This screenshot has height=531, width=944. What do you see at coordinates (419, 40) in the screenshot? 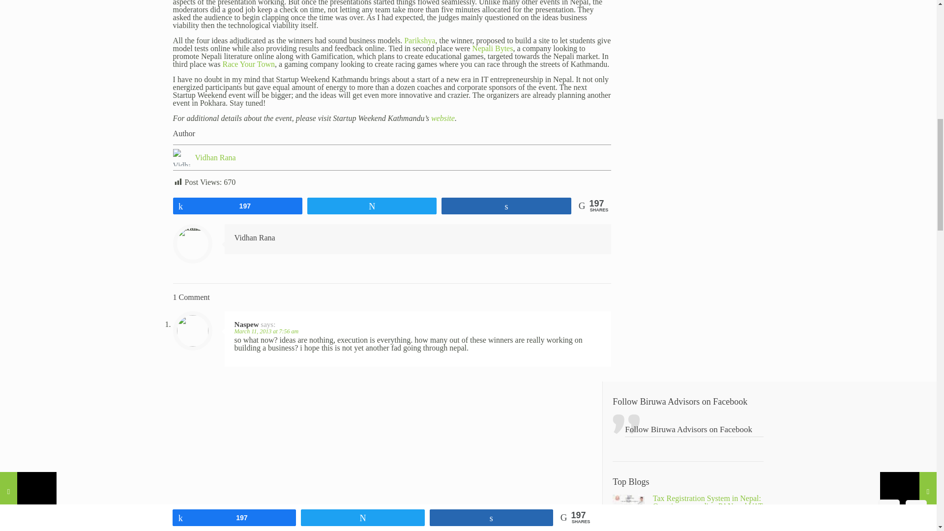
I see `Parikshya` at bounding box center [419, 40].